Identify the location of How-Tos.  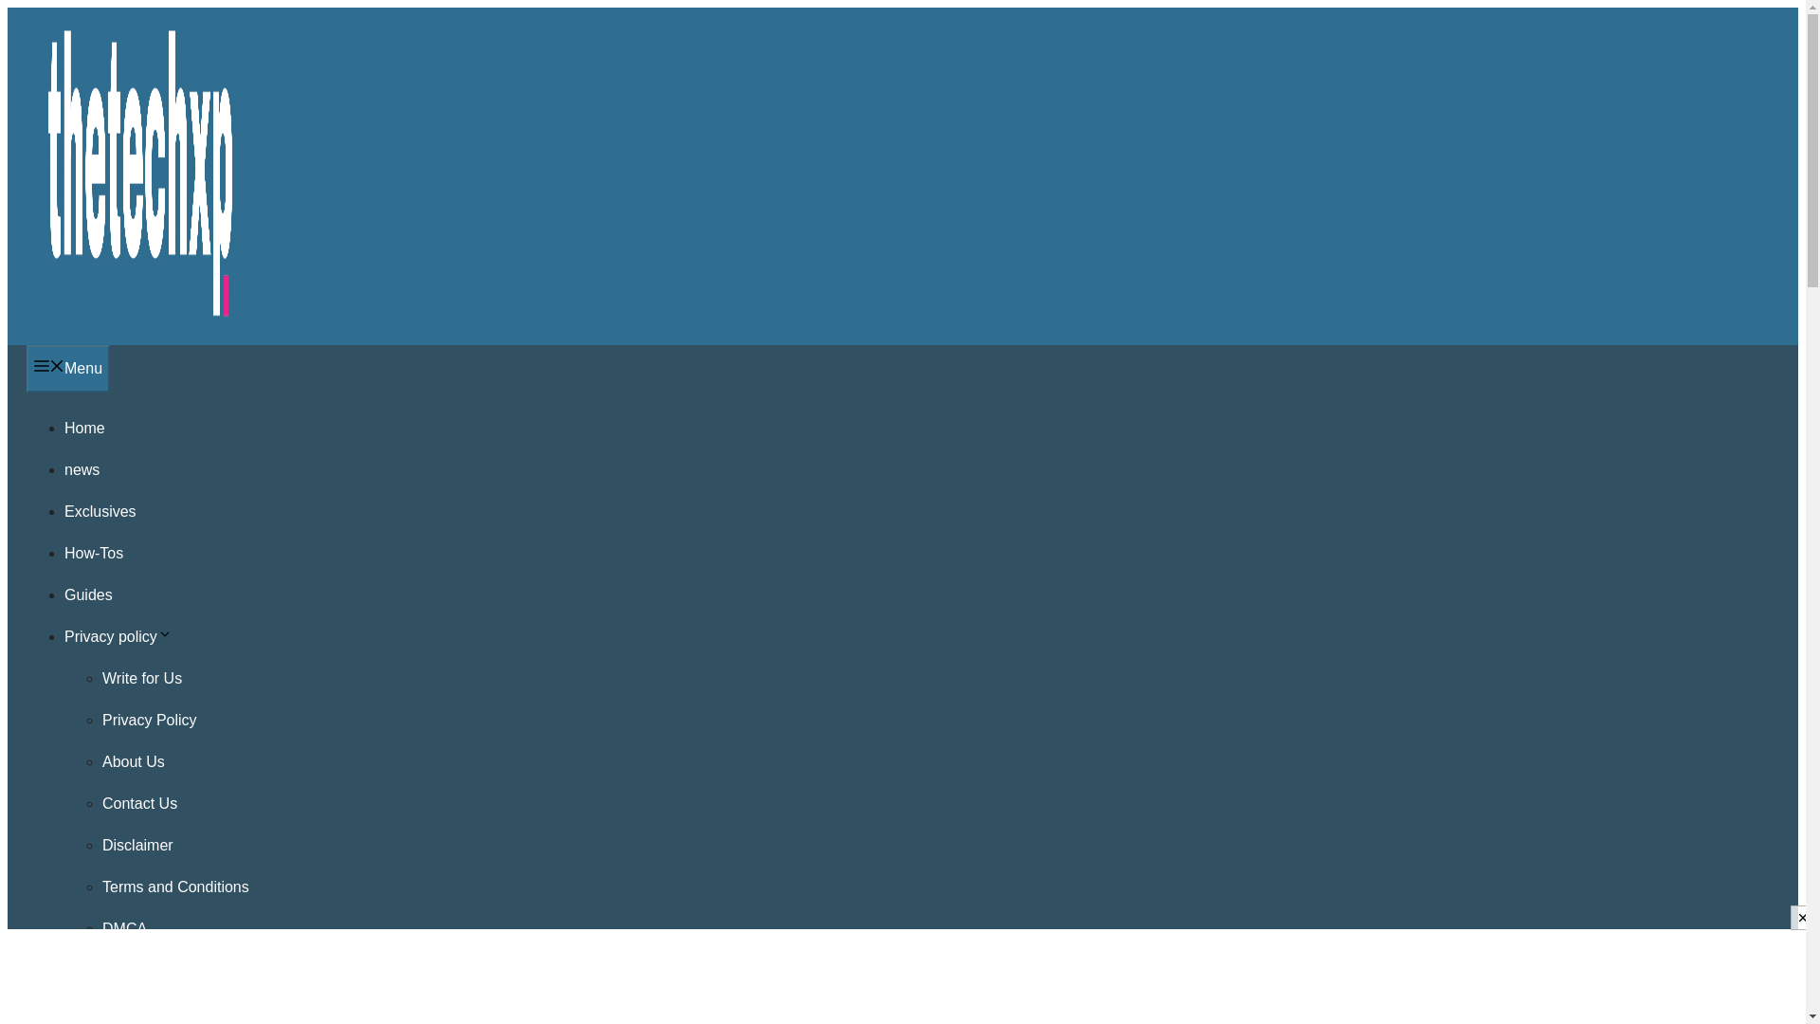
(93, 552).